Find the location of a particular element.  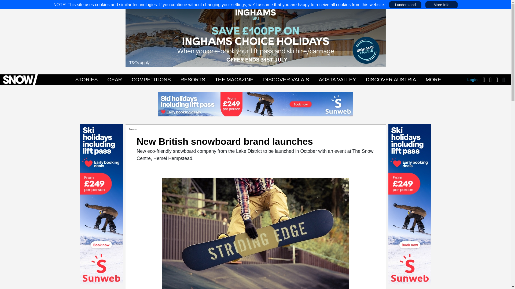

STORIES is located at coordinates (86, 79).